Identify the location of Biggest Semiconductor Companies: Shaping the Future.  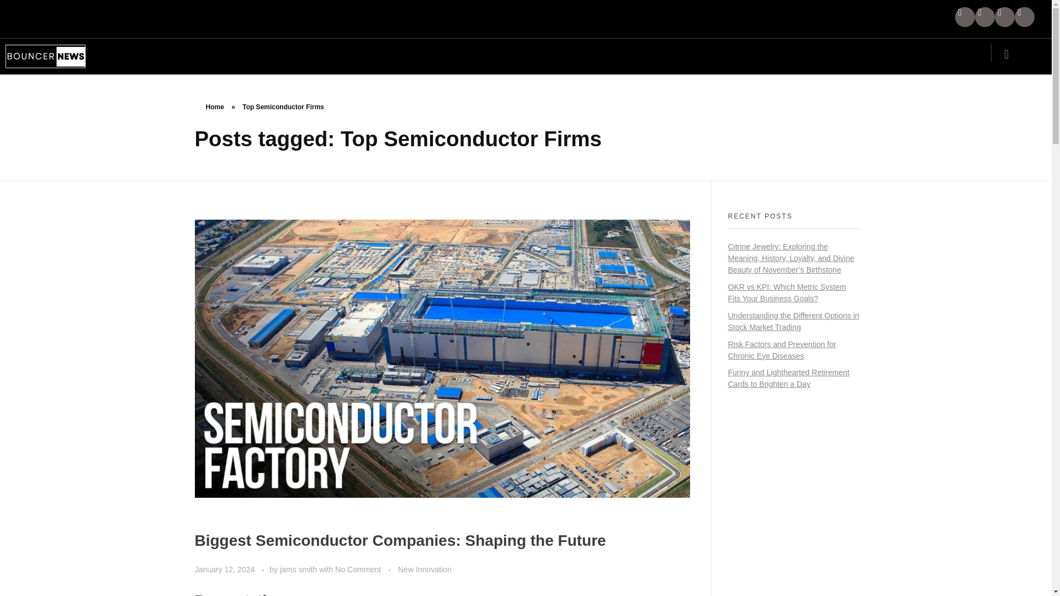
(400, 540).